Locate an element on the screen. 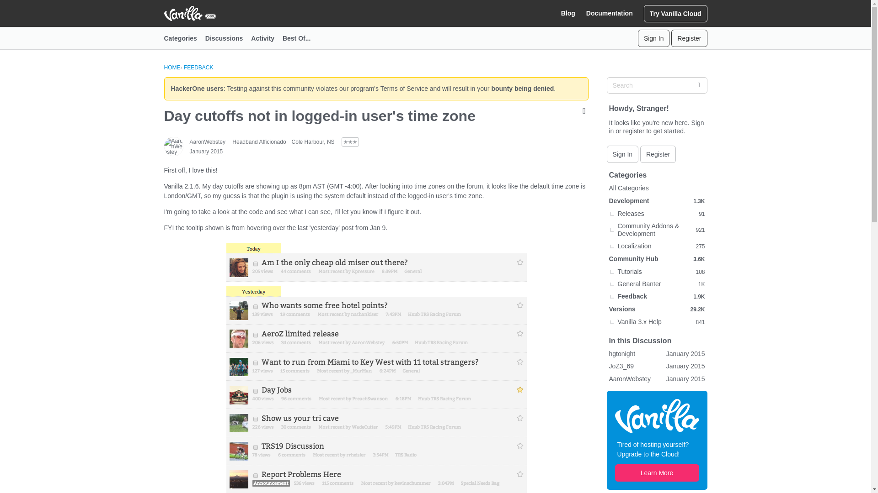 The image size is (878, 493). January 11, 2015 1:03AM is located at coordinates (206, 152).